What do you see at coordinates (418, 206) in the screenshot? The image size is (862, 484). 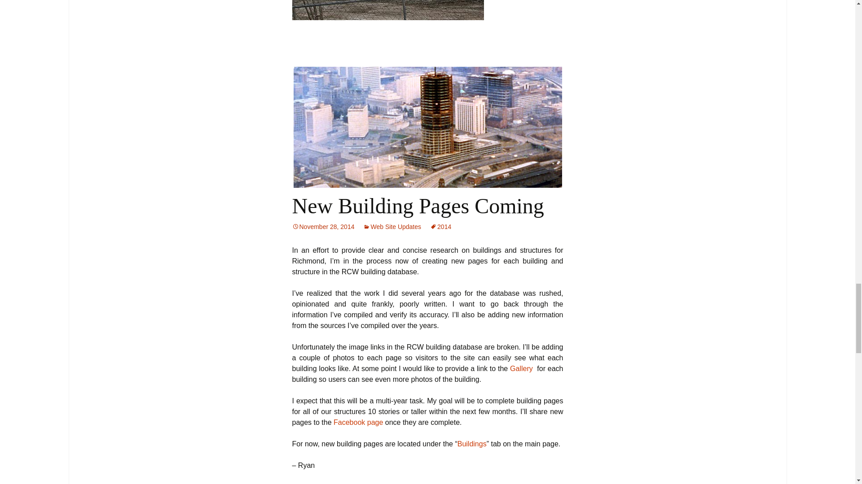 I see `New Building Pages Coming` at bounding box center [418, 206].